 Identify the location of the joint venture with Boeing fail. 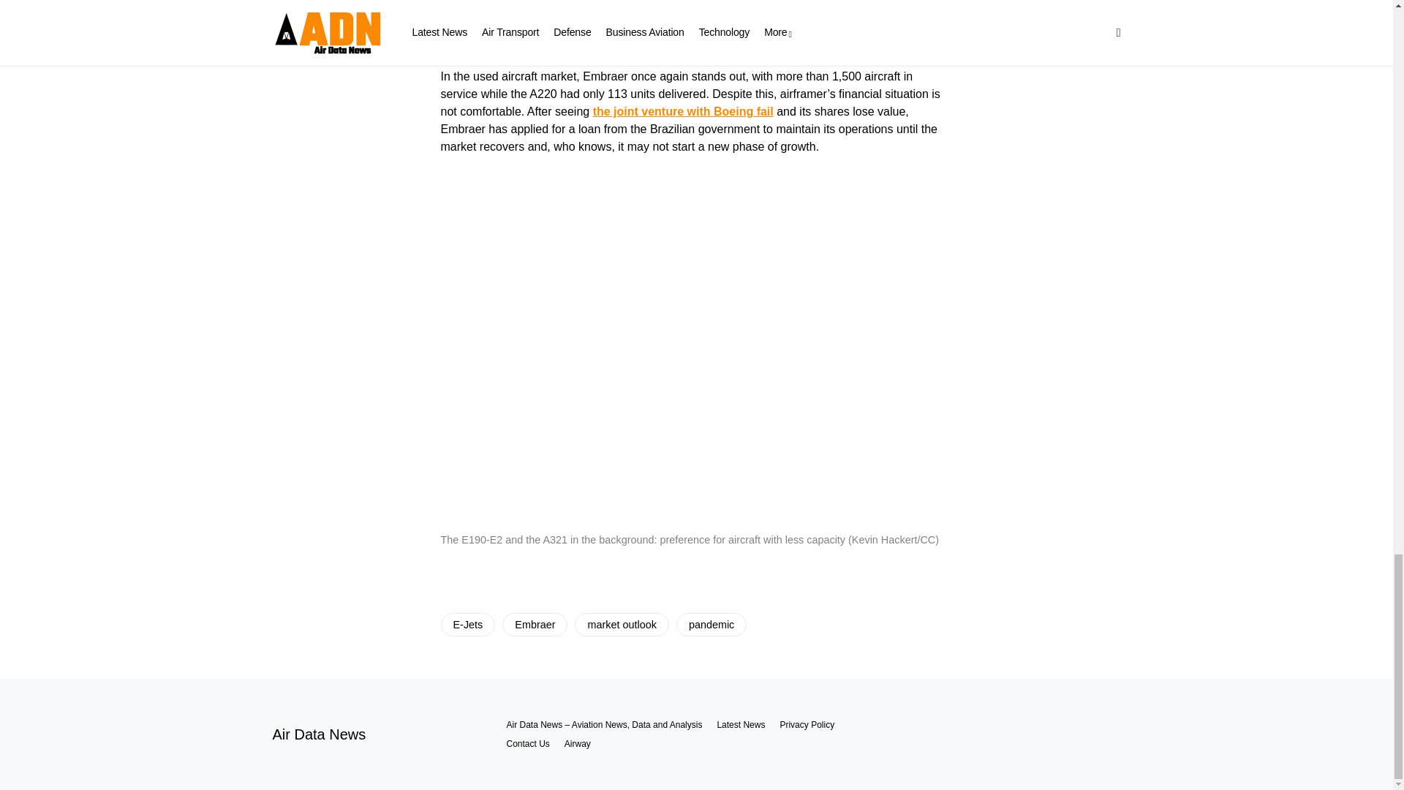
(683, 111).